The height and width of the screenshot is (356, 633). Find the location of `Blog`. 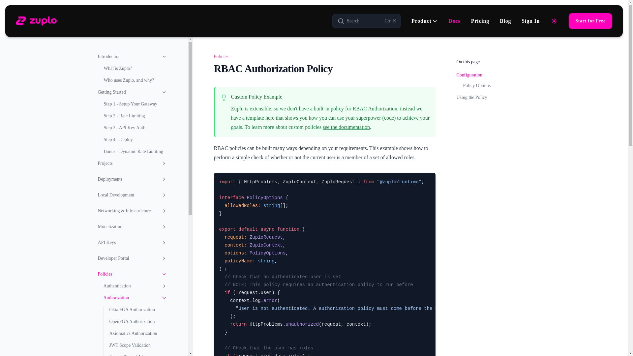

Blog is located at coordinates (505, 21).